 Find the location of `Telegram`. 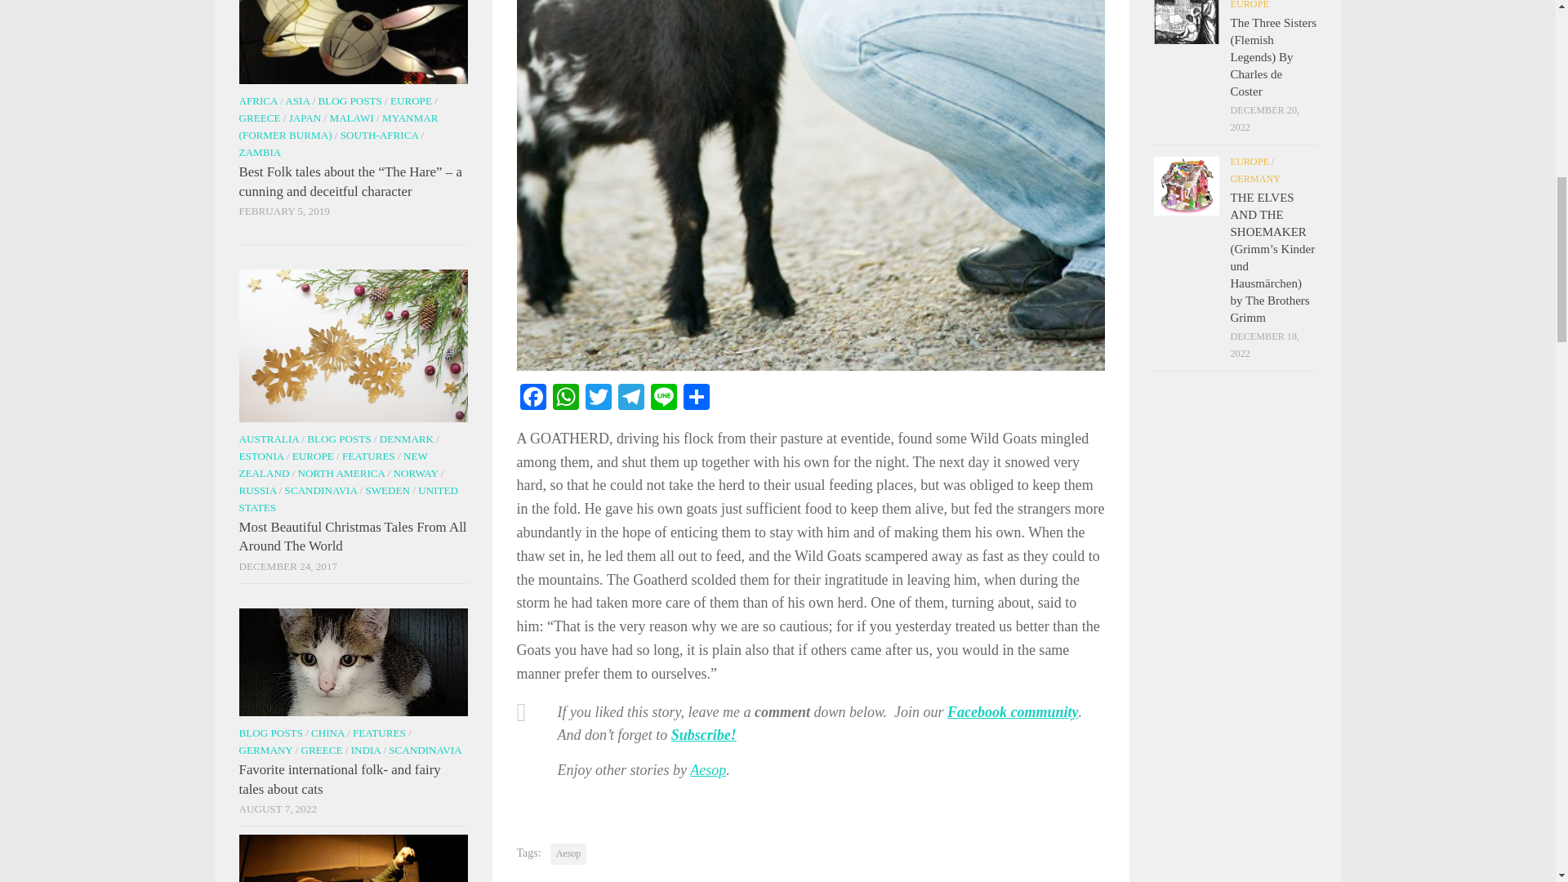

Telegram is located at coordinates (630, 399).